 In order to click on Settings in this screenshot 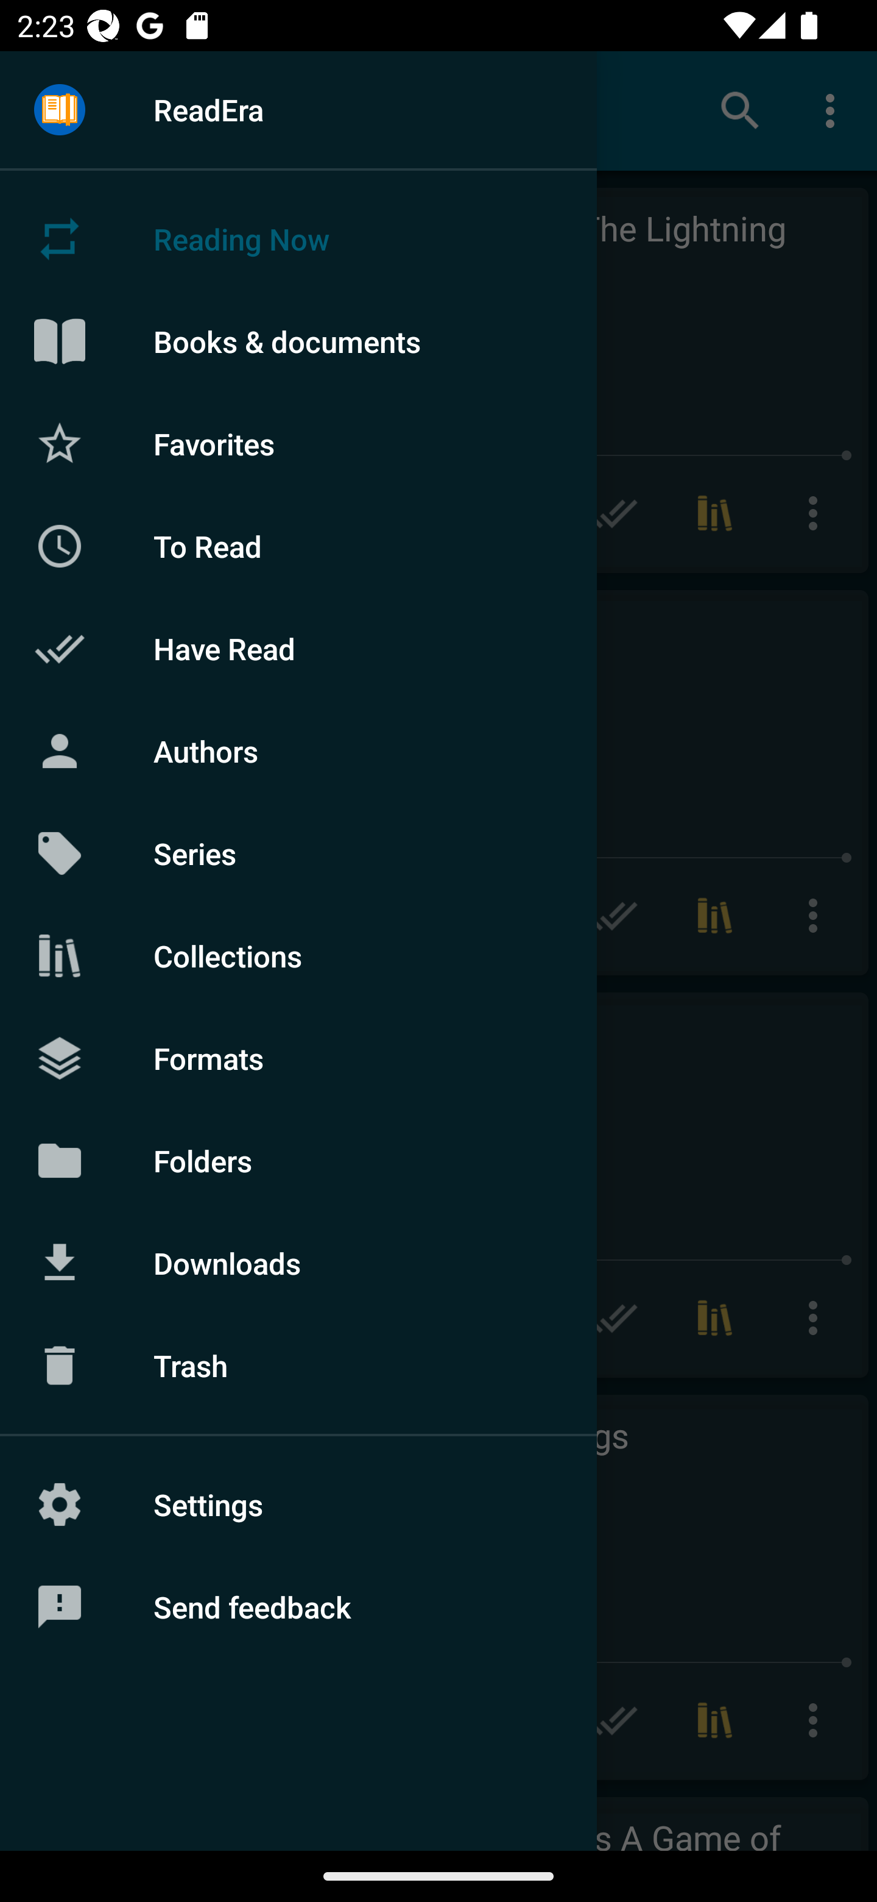, I will do `click(298, 1505)`.